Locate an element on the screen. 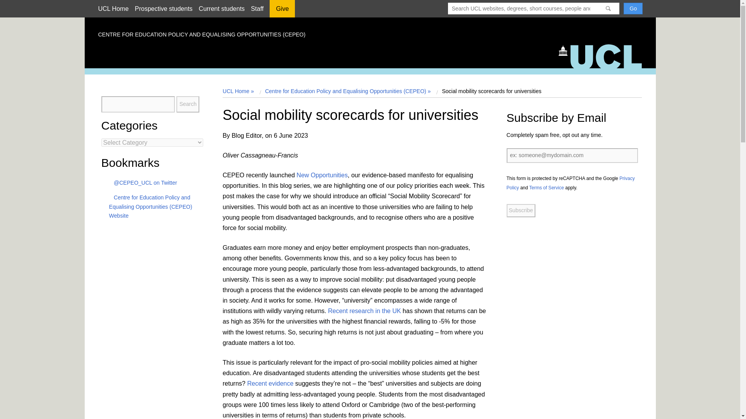 Image resolution: width=746 pixels, height=419 pixels. Subscribe is located at coordinates (521, 210).